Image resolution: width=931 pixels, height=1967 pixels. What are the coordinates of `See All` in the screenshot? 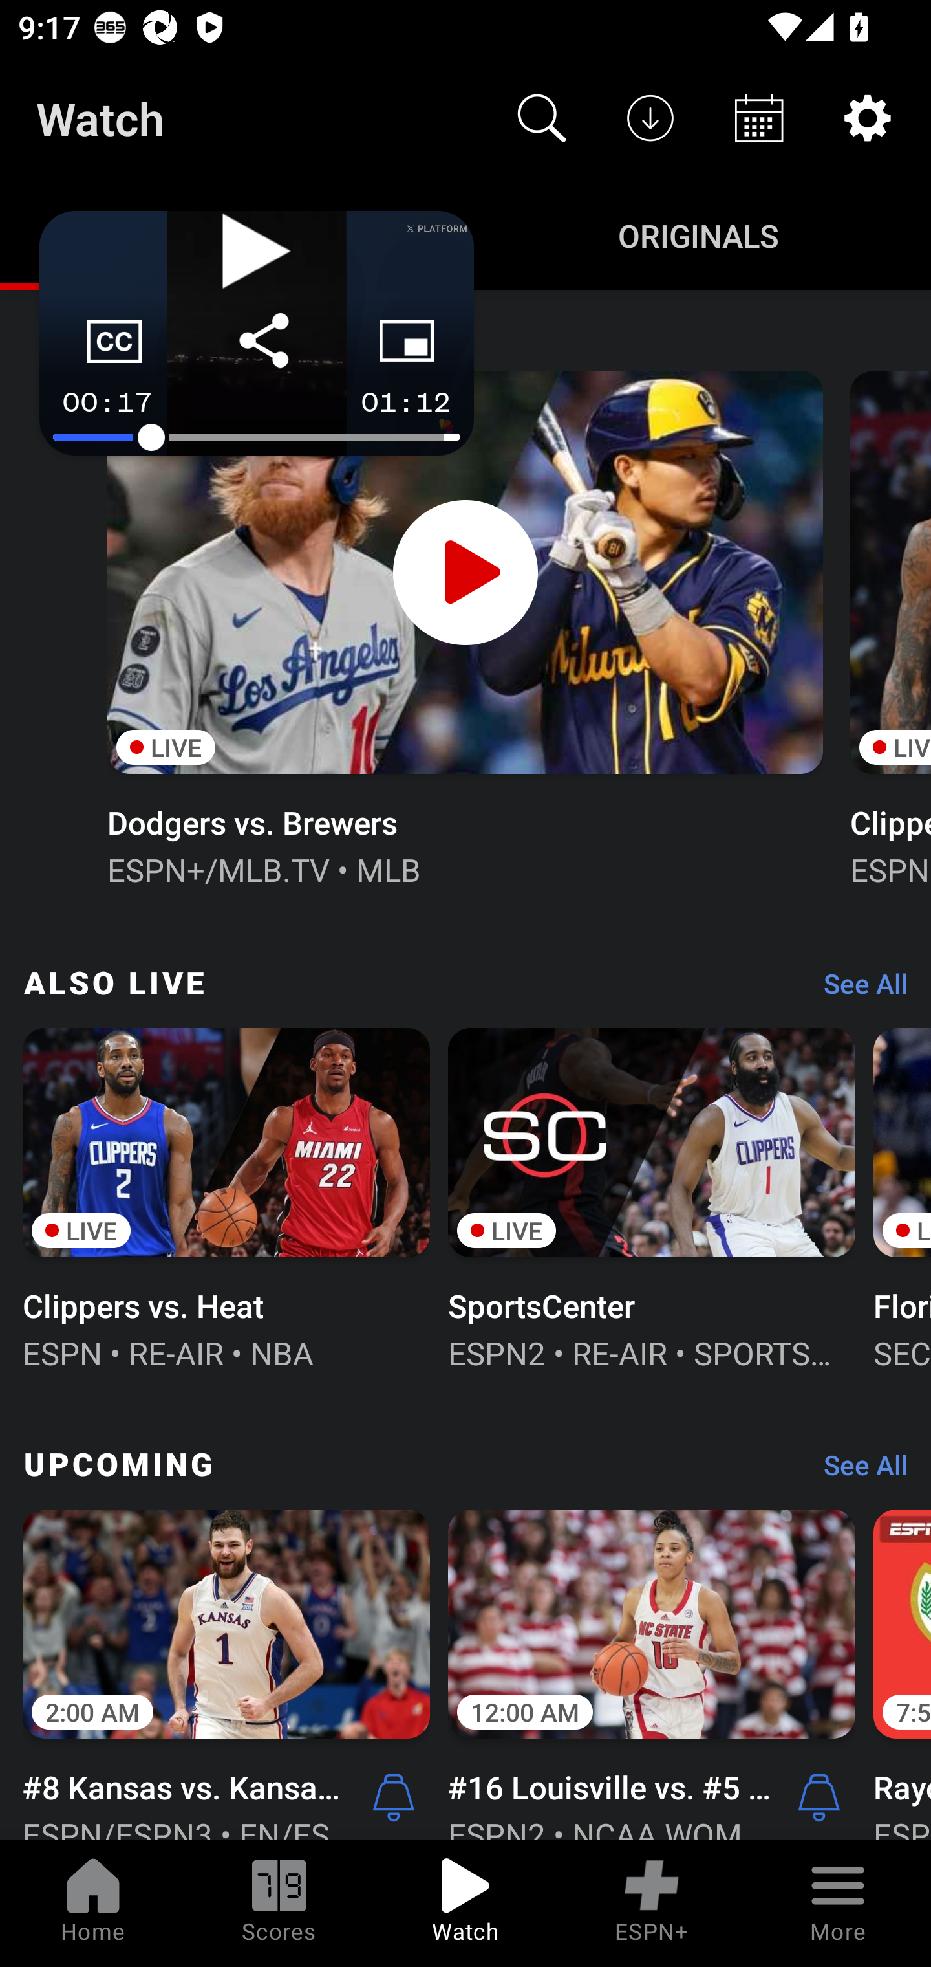 It's located at (857, 989).